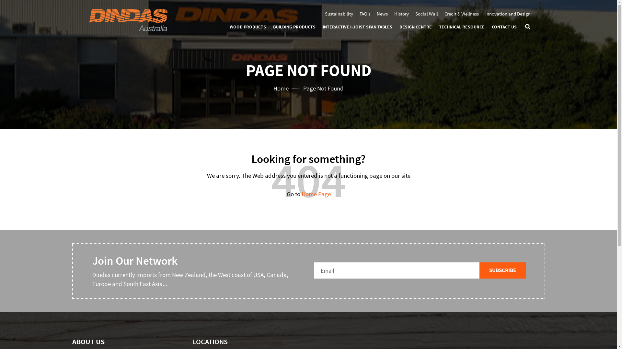 This screenshot has height=349, width=622. I want to click on Dindas Australia, so click(128, 19).